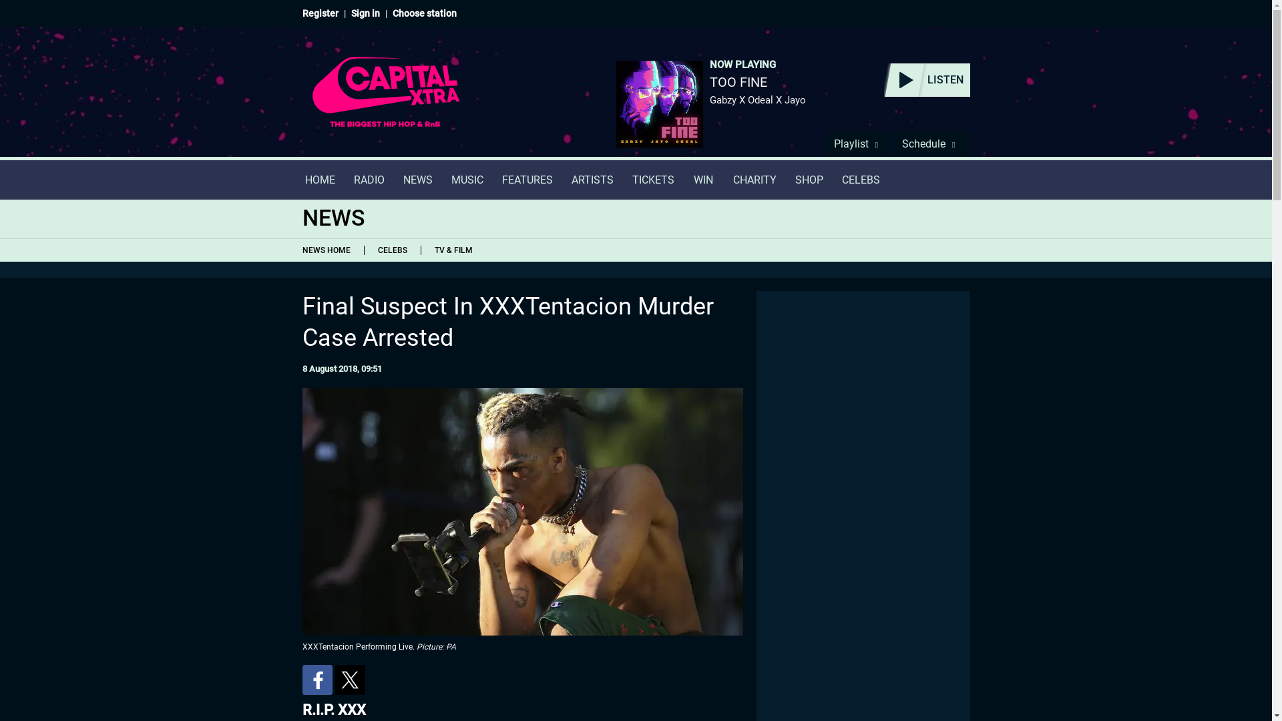 Image resolution: width=1282 pixels, height=721 pixels. What do you see at coordinates (704, 180) in the screenshot?
I see `WIN` at bounding box center [704, 180].